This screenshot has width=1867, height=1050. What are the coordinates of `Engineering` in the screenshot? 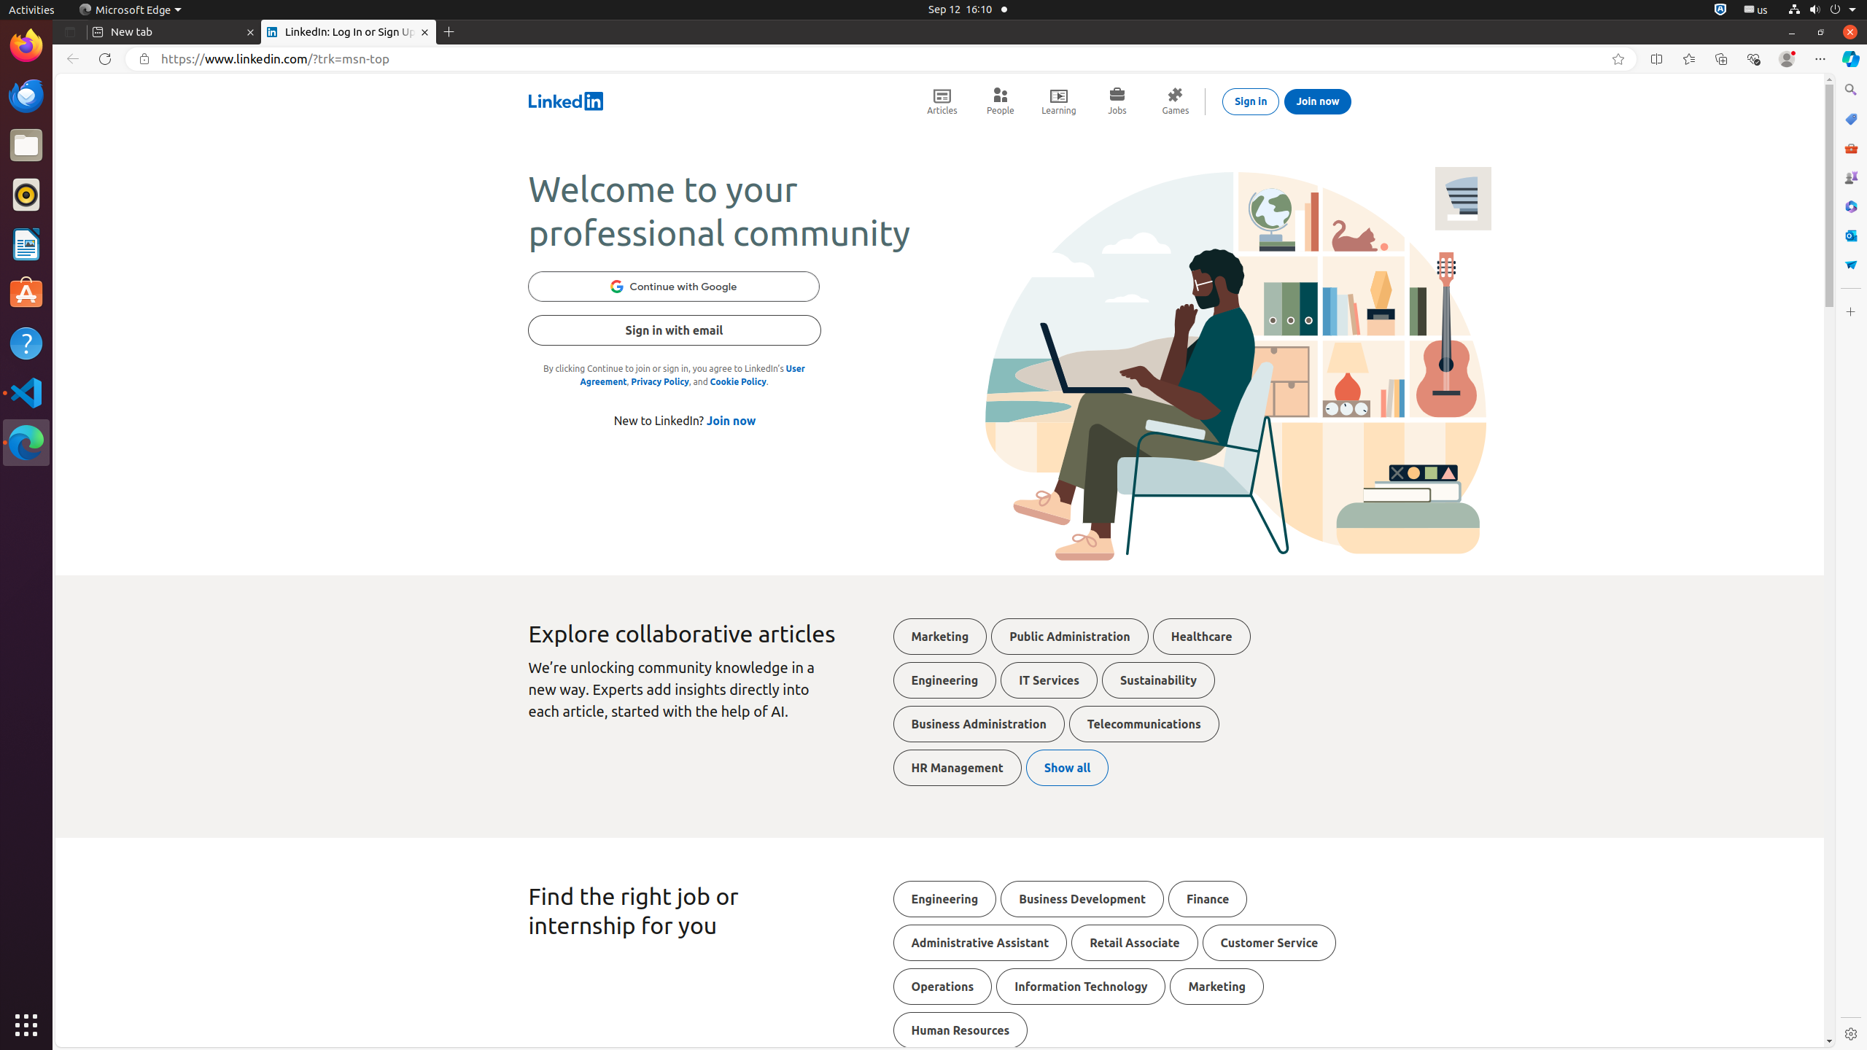 It's located at (945, 680).